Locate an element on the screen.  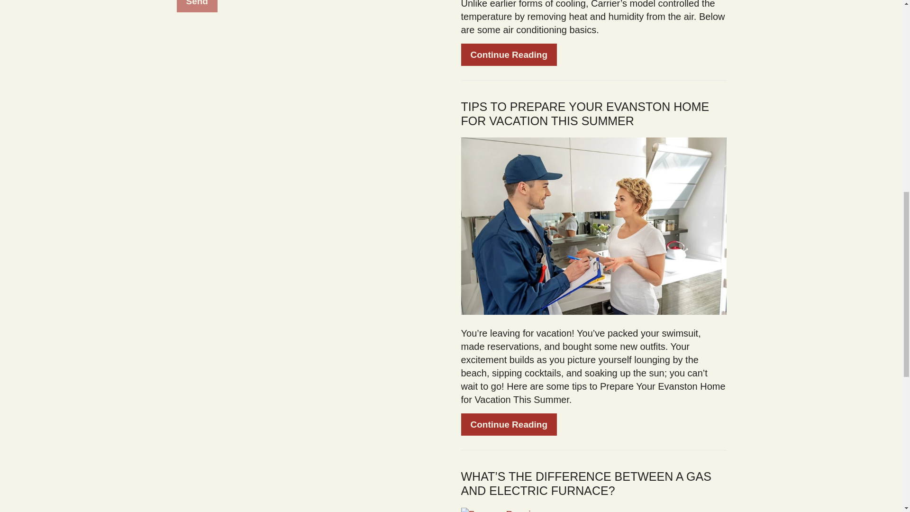
Tips to Prepare Your Evanston Home for Vacation This Summer is located at coordinates (584, 113).